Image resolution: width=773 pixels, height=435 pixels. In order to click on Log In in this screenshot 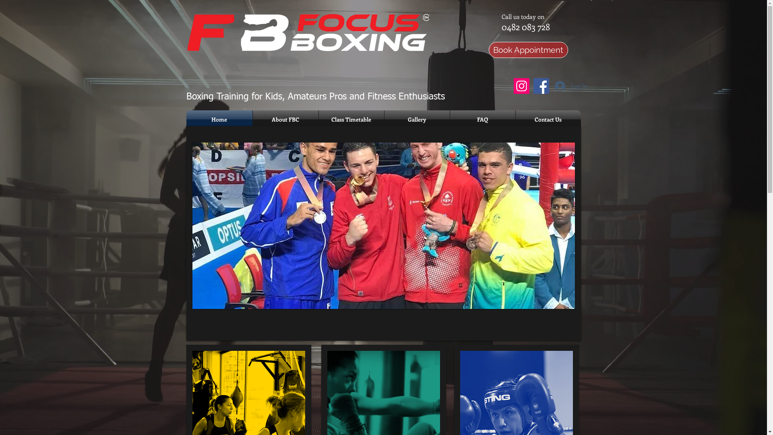, I will do `click(566, 86)`.